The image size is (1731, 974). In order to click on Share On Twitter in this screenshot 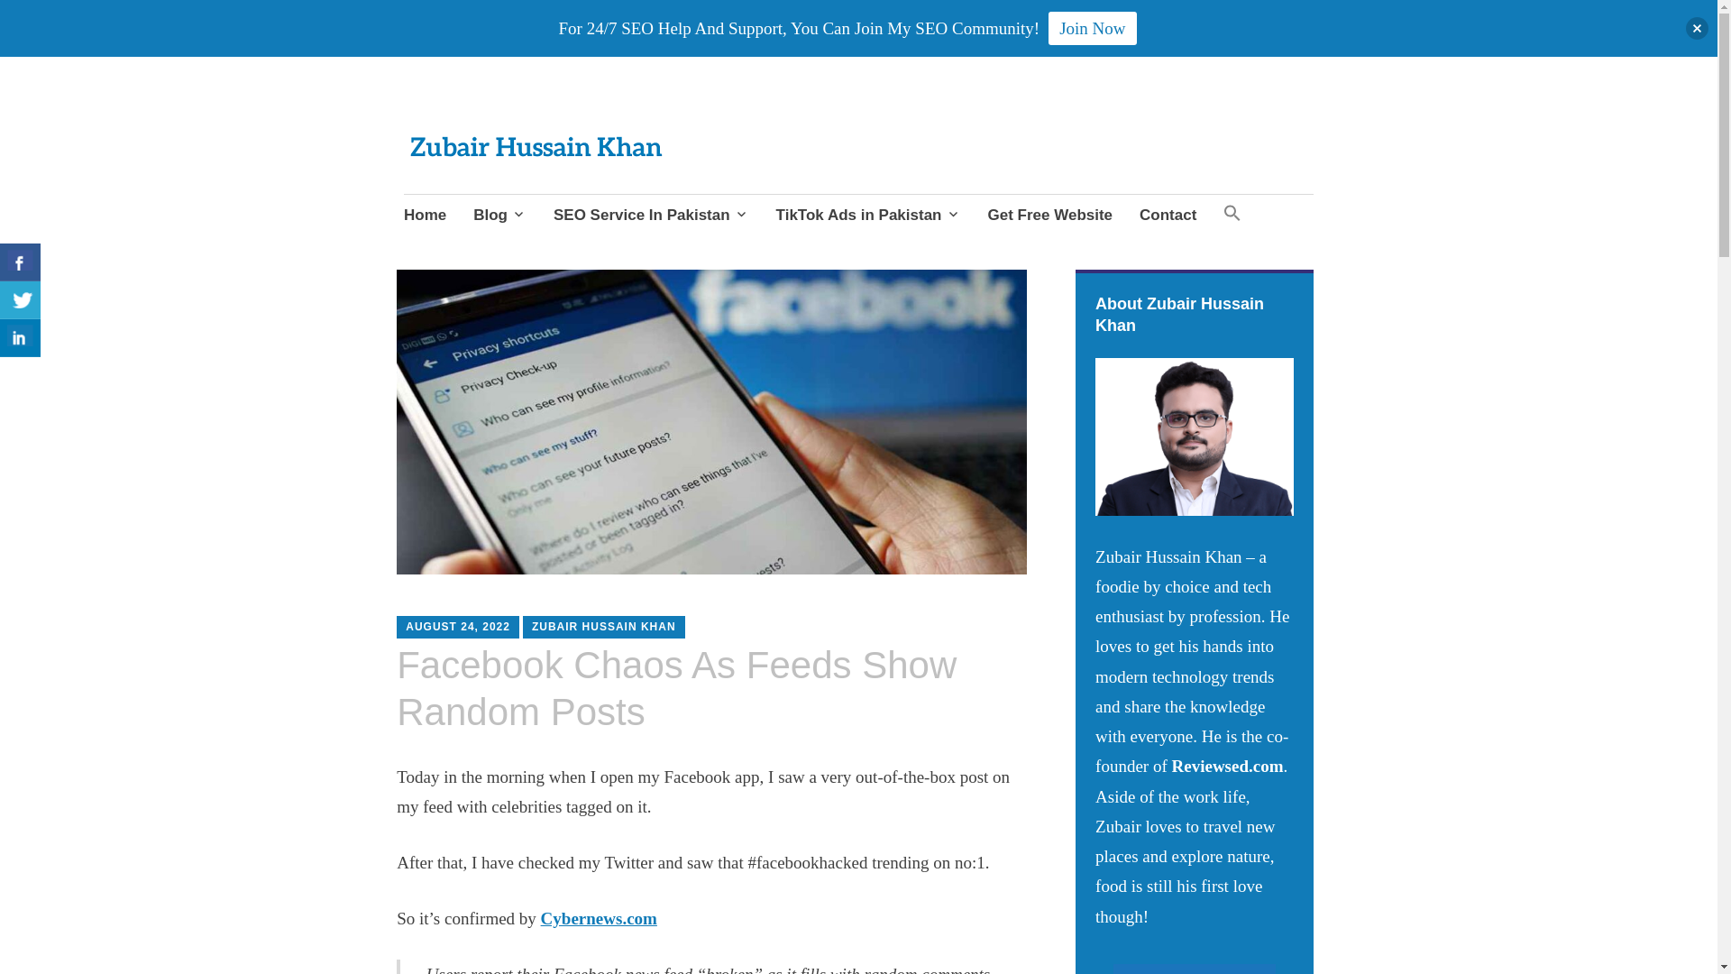, I will do `click(20, 300)`.